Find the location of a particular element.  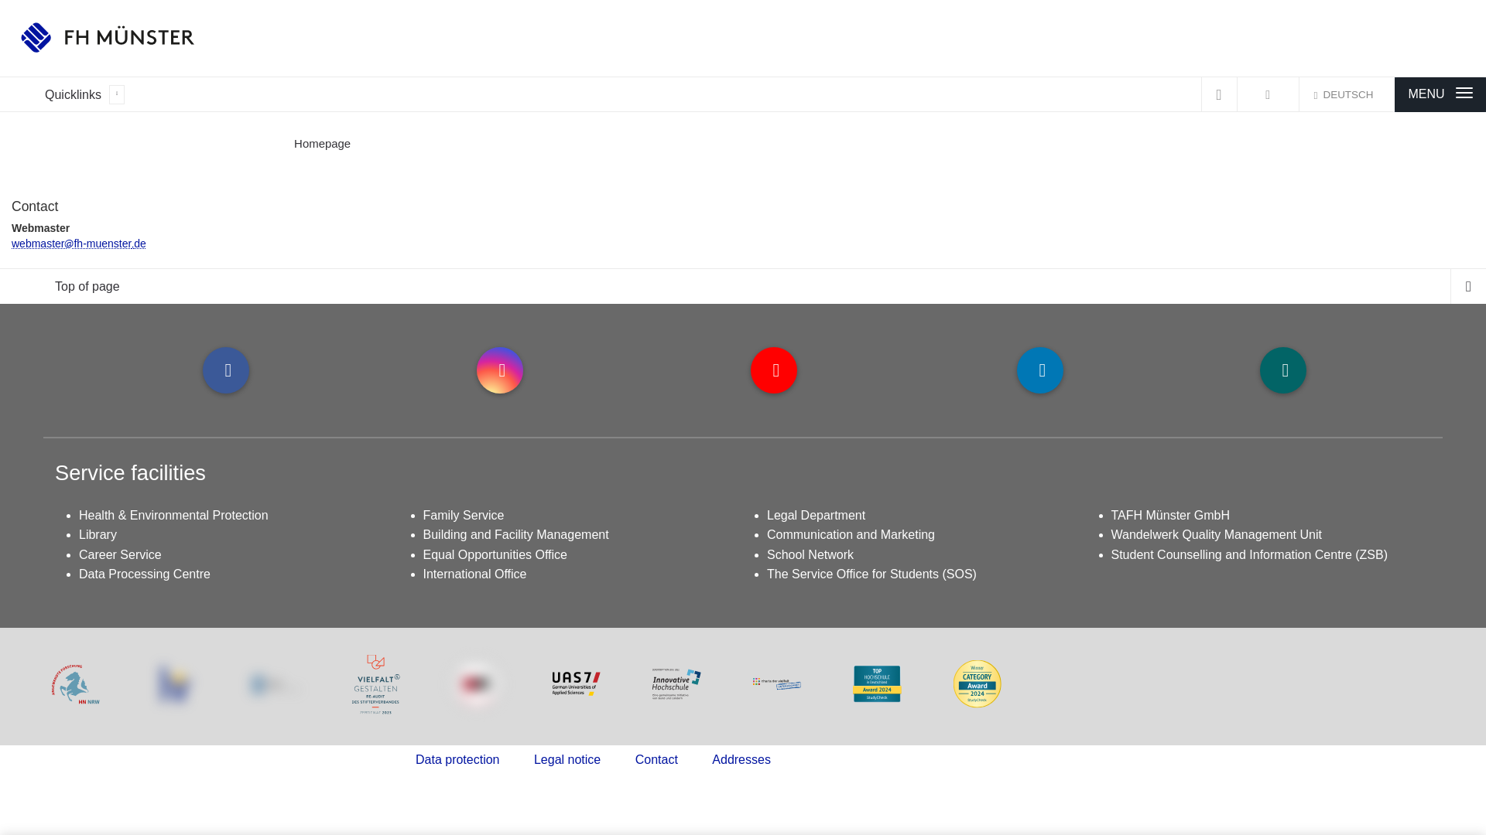

Xing is located at coordinates (1283, 370).